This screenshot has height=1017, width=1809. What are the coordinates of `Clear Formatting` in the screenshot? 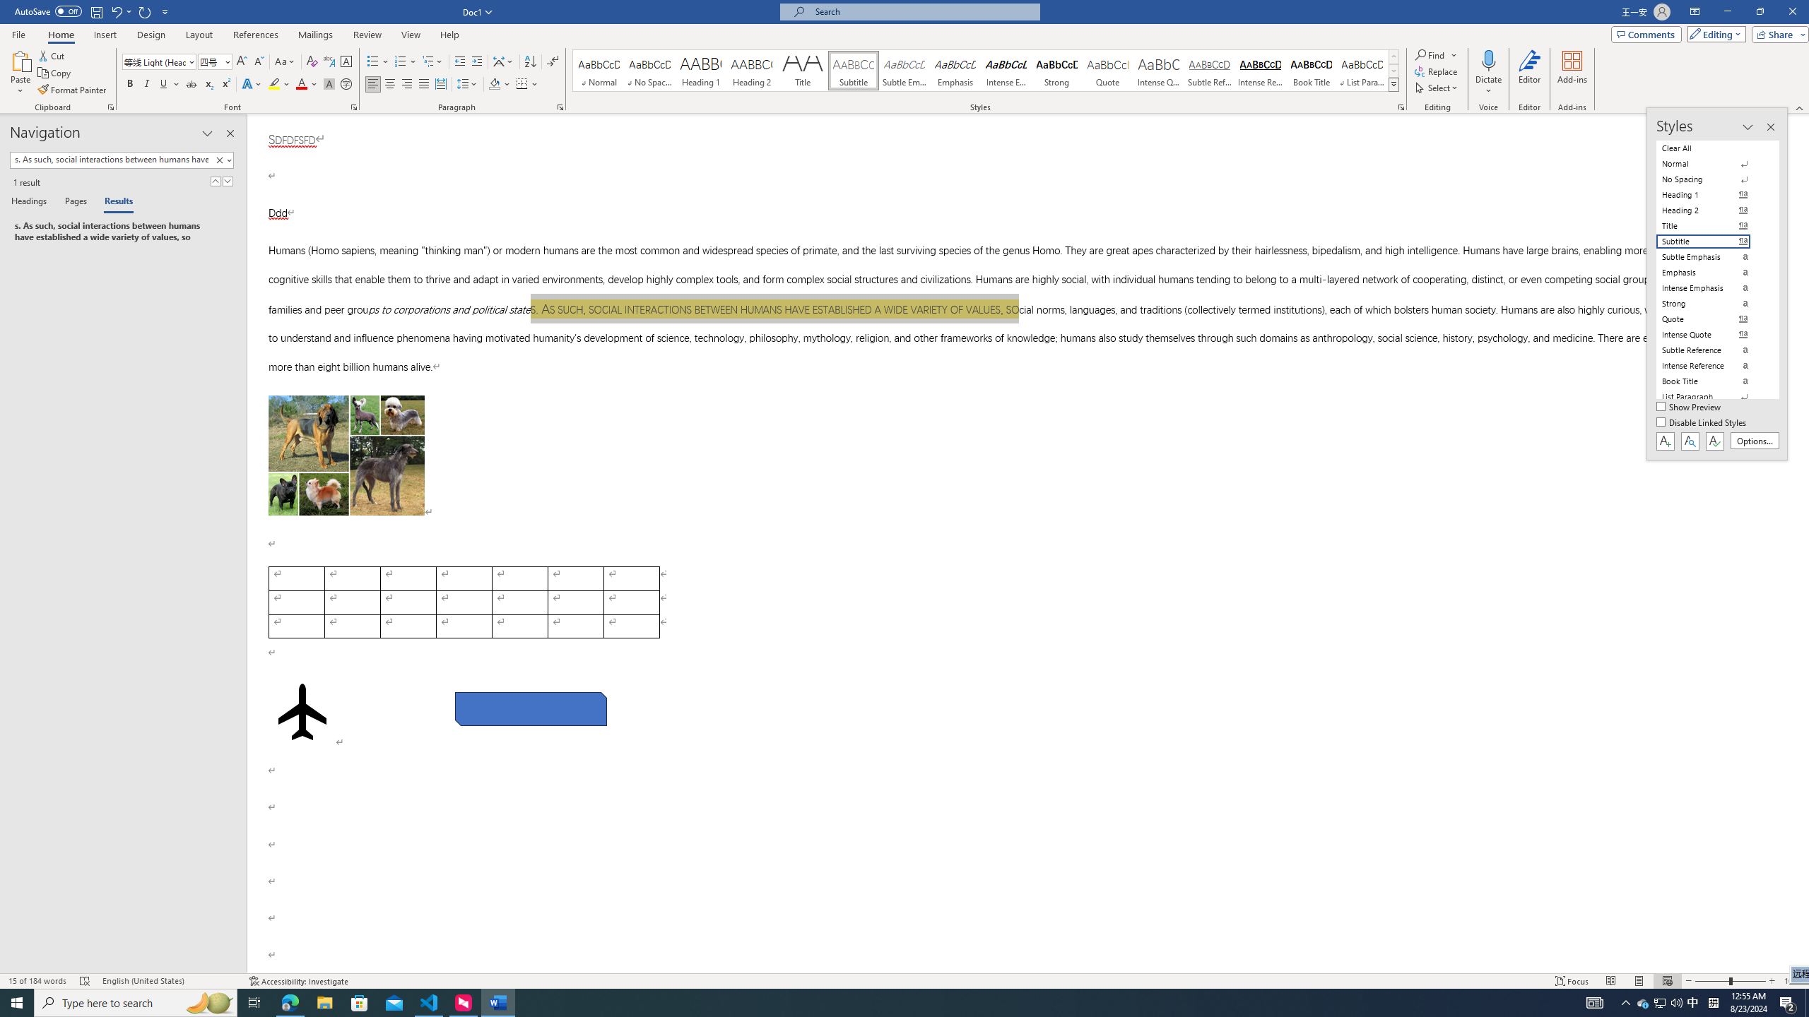 It's located at (312, 62).